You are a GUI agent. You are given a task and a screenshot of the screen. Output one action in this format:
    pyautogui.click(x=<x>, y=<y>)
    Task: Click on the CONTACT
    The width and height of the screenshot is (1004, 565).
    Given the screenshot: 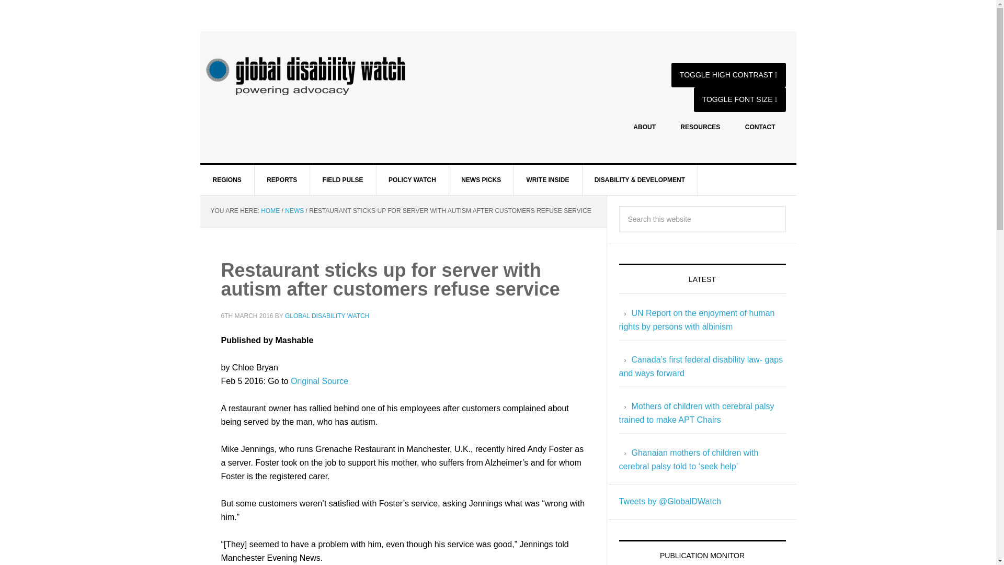 What is the action you would take?
    pyautogui.click(x=760, y=127)
    